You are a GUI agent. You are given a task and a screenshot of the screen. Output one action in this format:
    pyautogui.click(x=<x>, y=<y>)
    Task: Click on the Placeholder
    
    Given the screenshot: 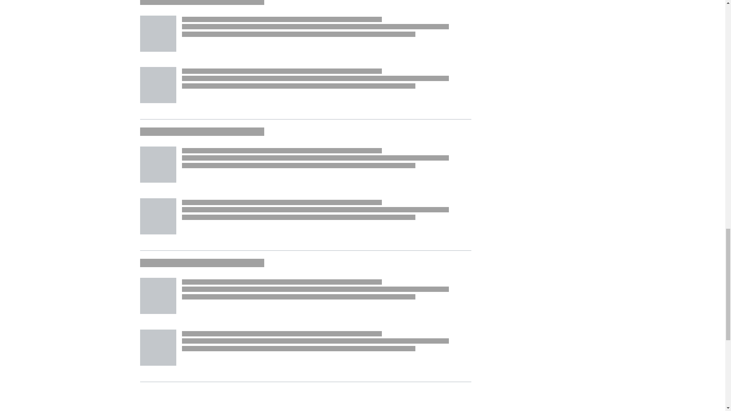 What is the action you would take?
    pyautogui.click(x=158, y=85)
    